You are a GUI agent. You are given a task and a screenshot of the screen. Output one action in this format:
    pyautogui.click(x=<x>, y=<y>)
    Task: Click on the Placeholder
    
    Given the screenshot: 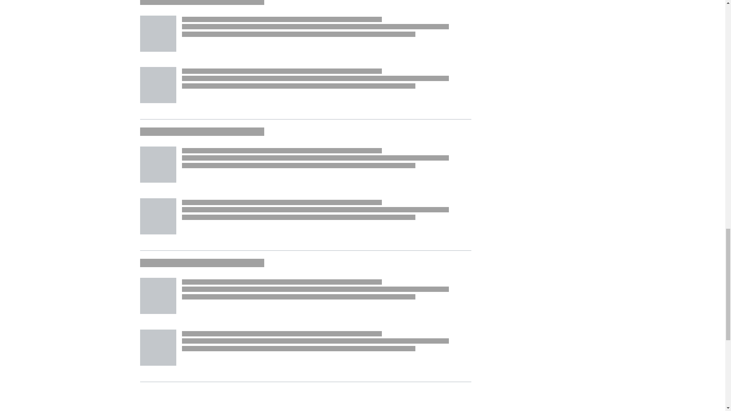 What is the action you would take?
    pyautogui.click(x=158, y=85)
    